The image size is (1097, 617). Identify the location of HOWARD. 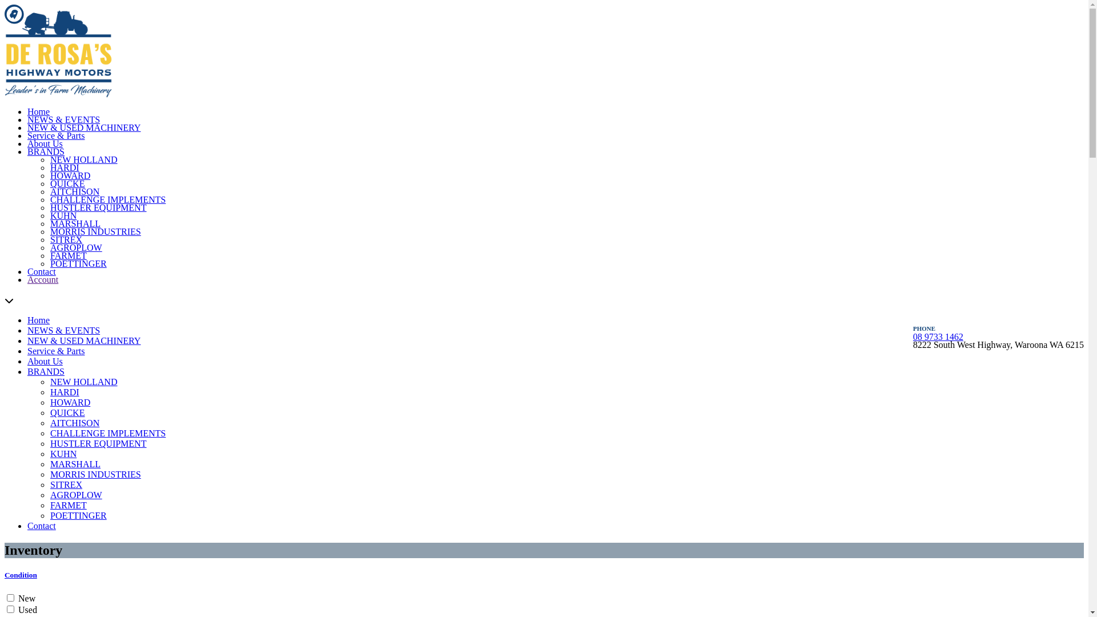
(70, 176).